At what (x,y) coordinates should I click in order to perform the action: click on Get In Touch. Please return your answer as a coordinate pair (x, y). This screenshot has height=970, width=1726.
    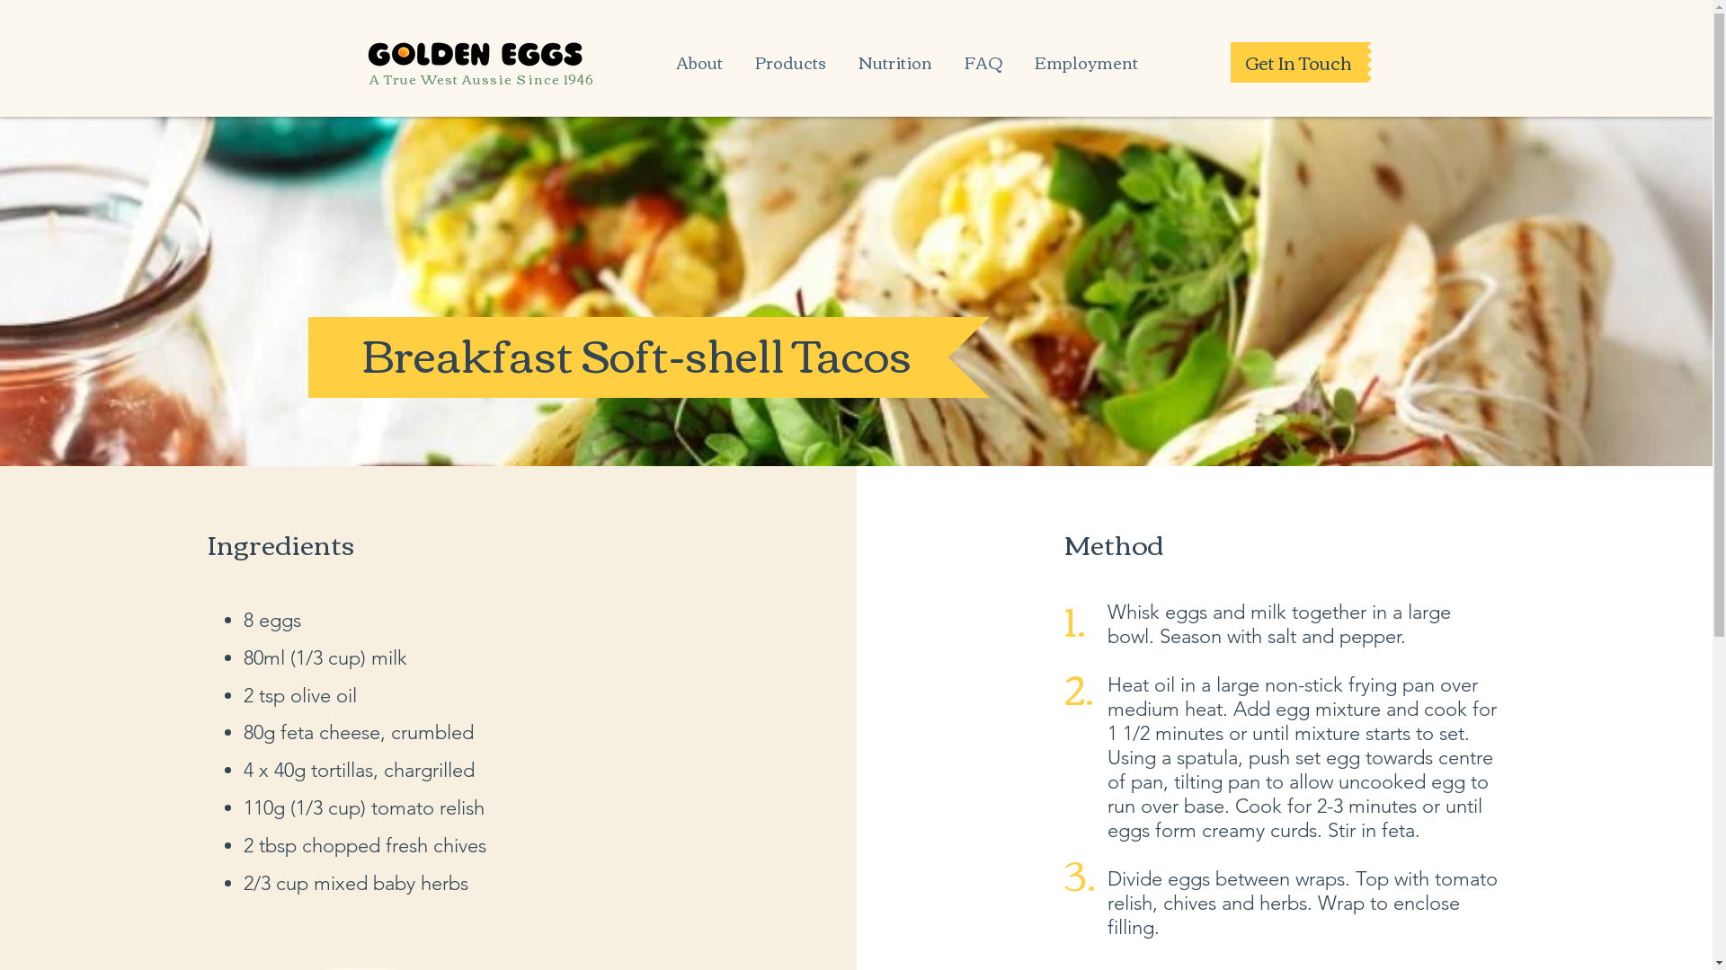
    Looking at the image, I should click on (1298, 63).